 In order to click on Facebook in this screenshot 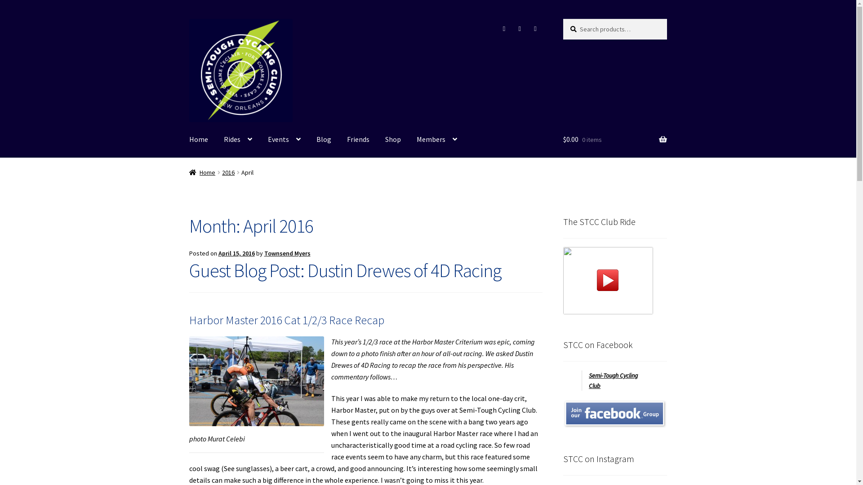, I will do `click(504, 29)`.